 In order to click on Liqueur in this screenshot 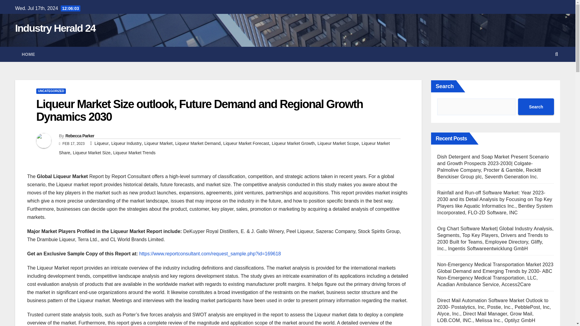, I will do `click(101, 143)`.